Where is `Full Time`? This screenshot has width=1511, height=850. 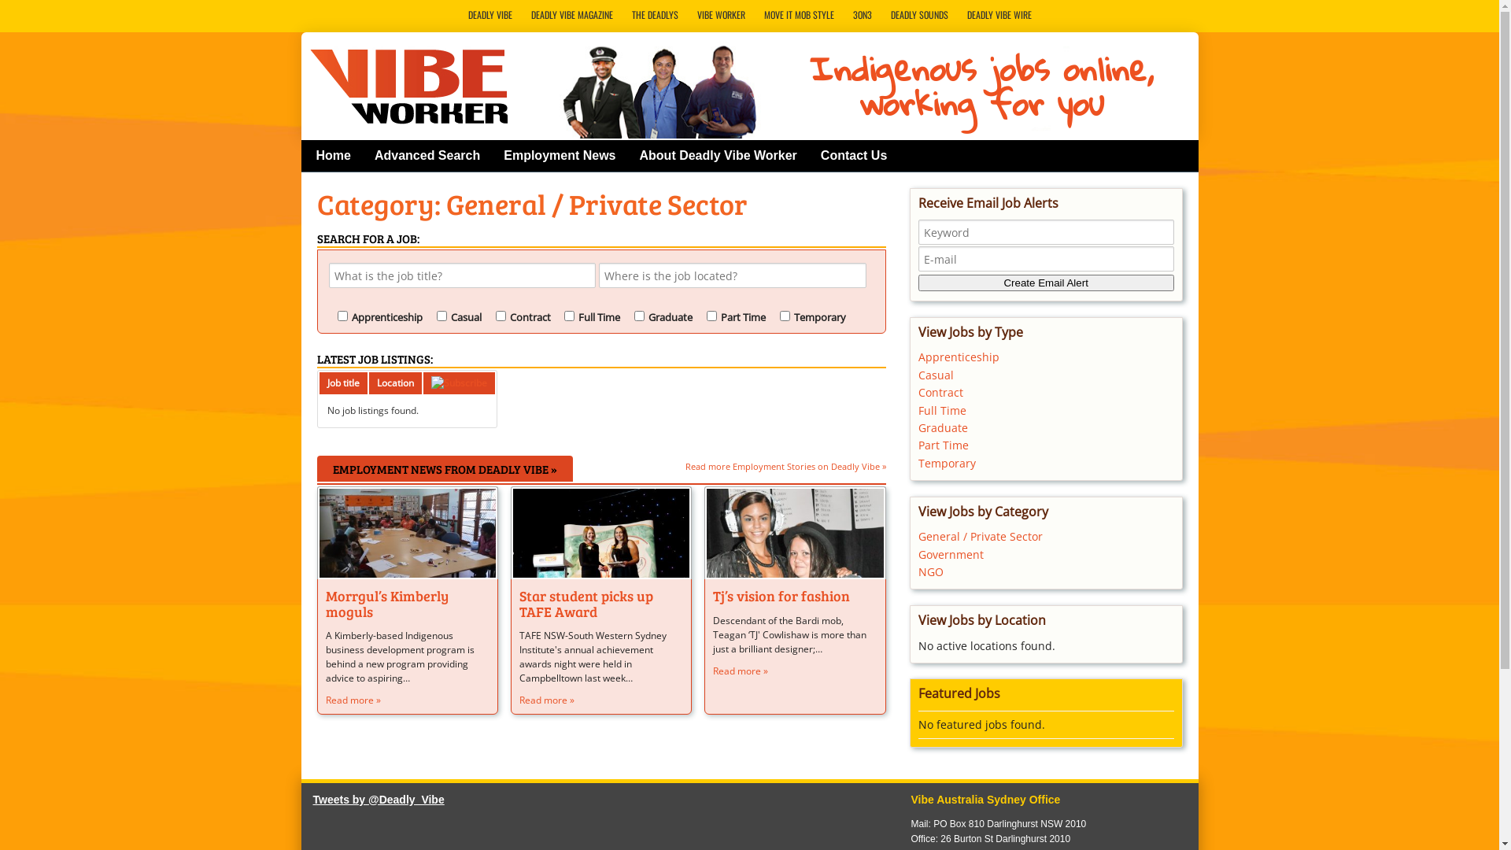
Full Time is located at coordinates (943, 411).